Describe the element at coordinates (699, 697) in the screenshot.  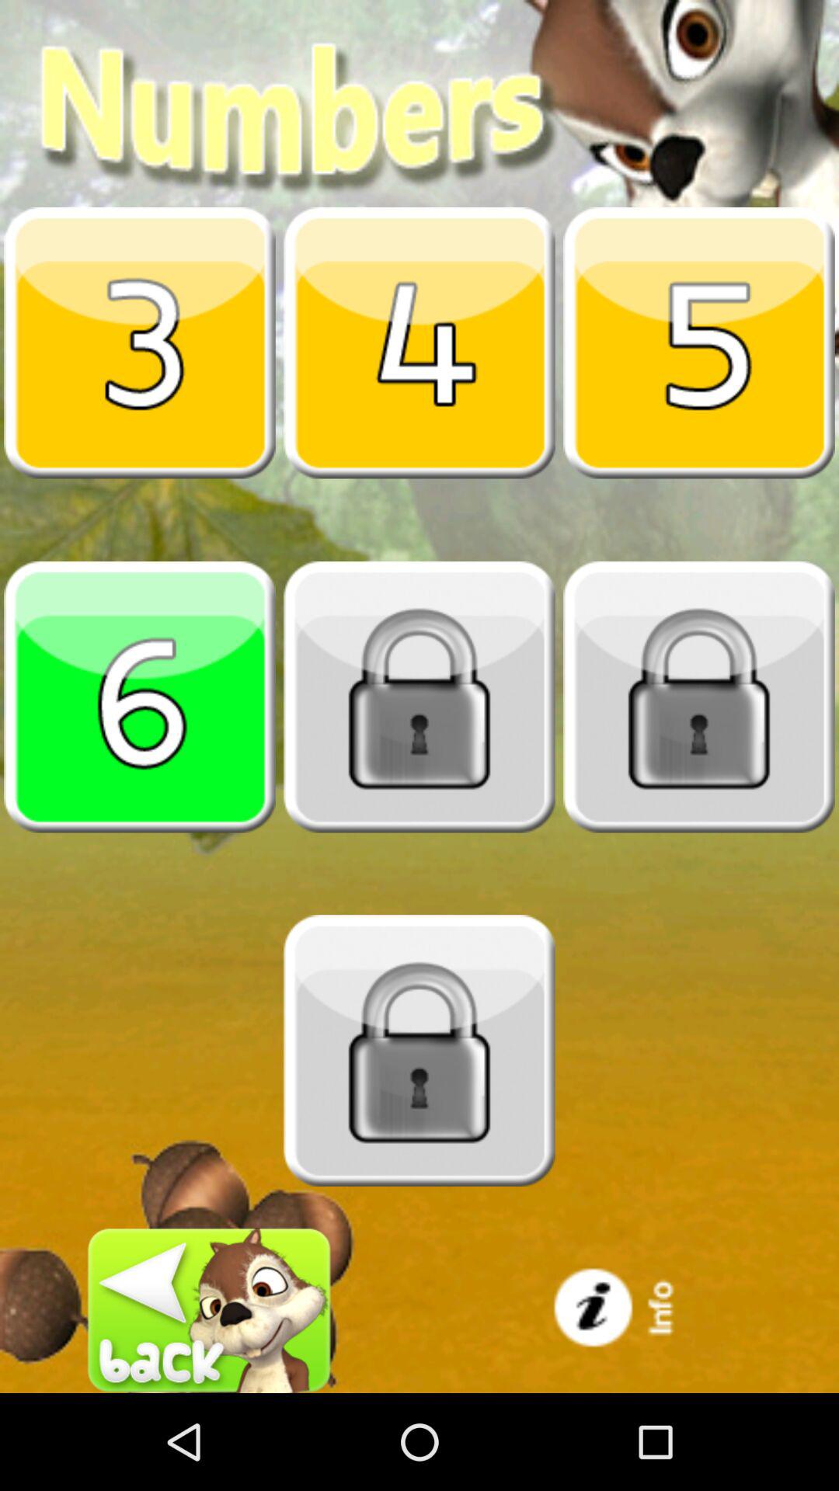
I see `check the locked item` at that location.